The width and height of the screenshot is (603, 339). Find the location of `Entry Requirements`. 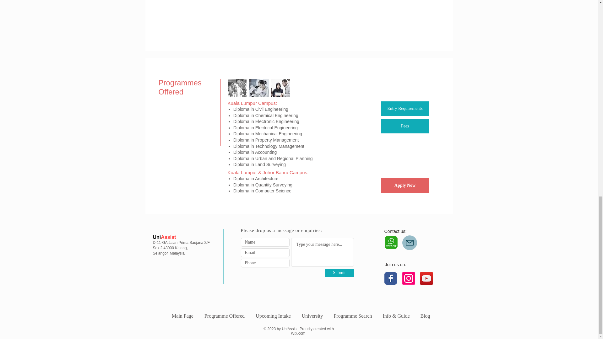

Entry Requirements is located at coordinates (405, 109).